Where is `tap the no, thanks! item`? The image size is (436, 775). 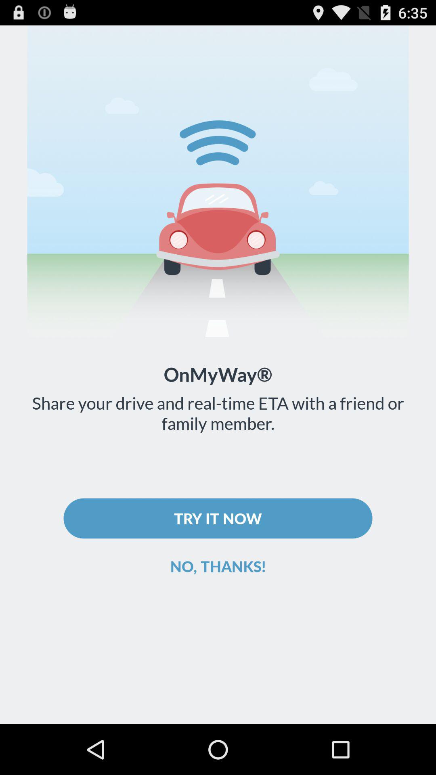
tap the no, thanks! item is located at coordinates (218, 566).